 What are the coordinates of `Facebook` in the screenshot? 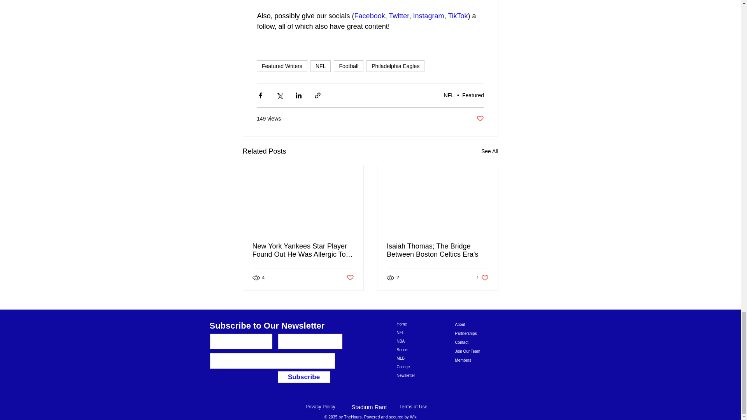 It's located at (369, 16).